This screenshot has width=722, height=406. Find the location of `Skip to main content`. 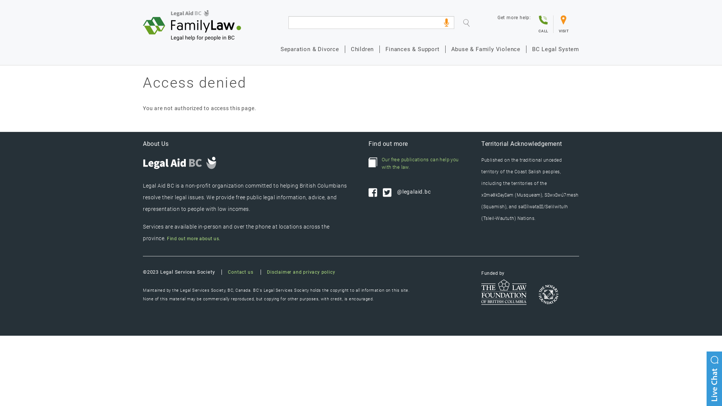

Skip to main content is located at coordinates (0, 0).